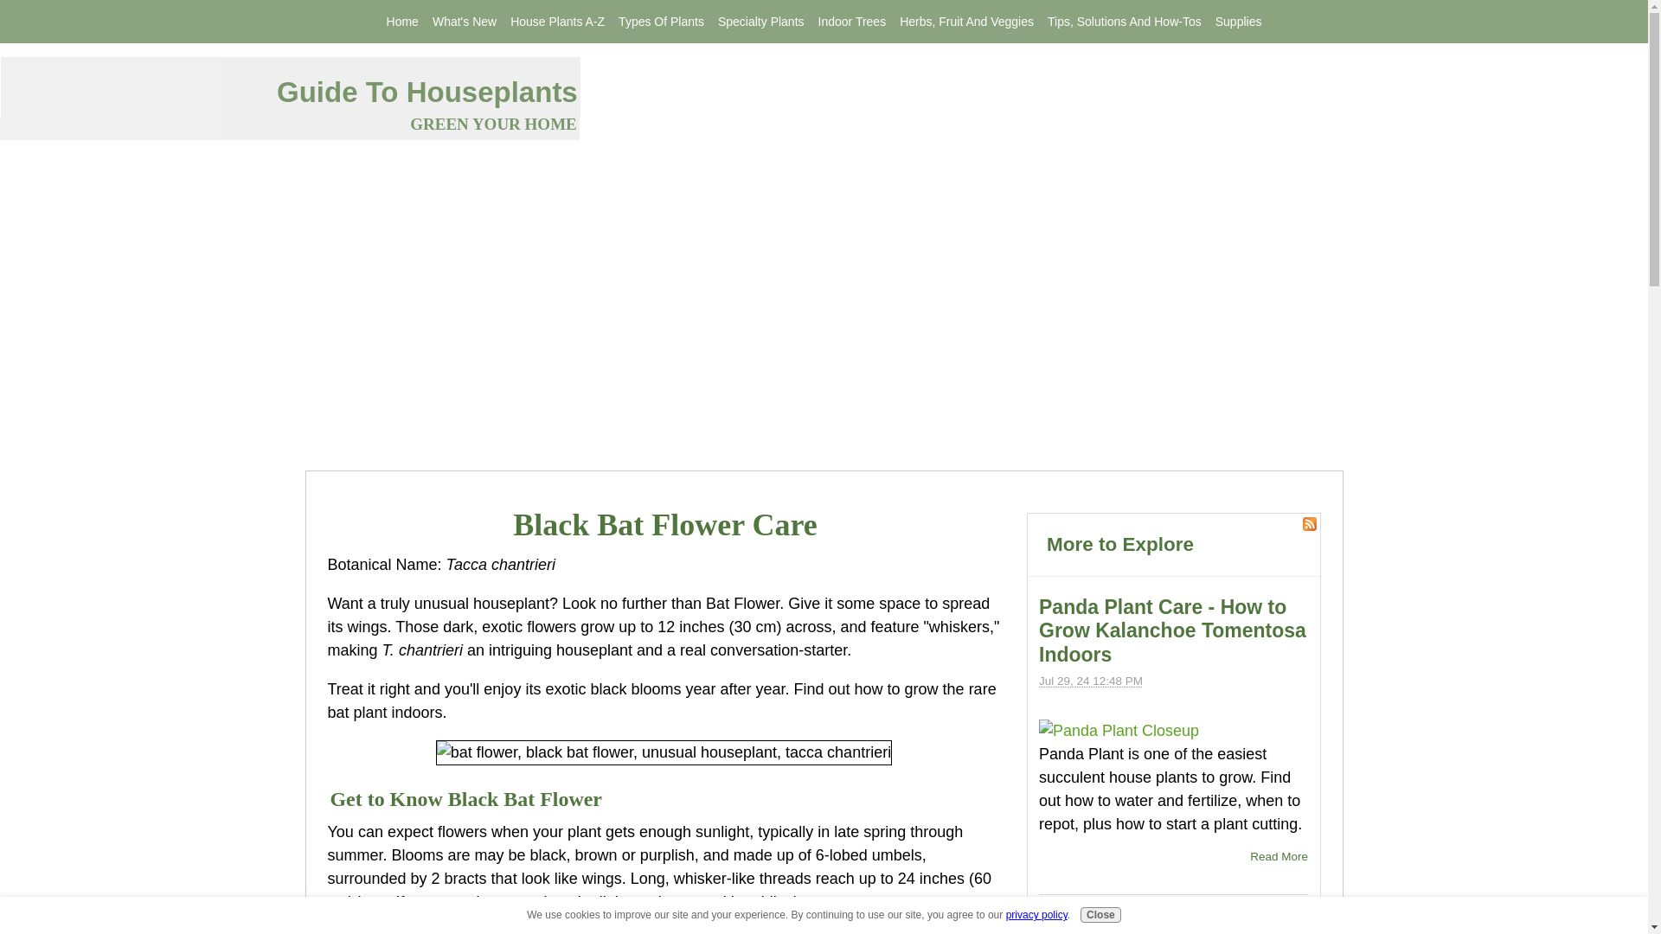 Image resolution: width=1661 pixels, height=934 pixels. Describe the element at coordinates (427, 92) in the screenshot. I see `Guide To Houseplants` at that location.